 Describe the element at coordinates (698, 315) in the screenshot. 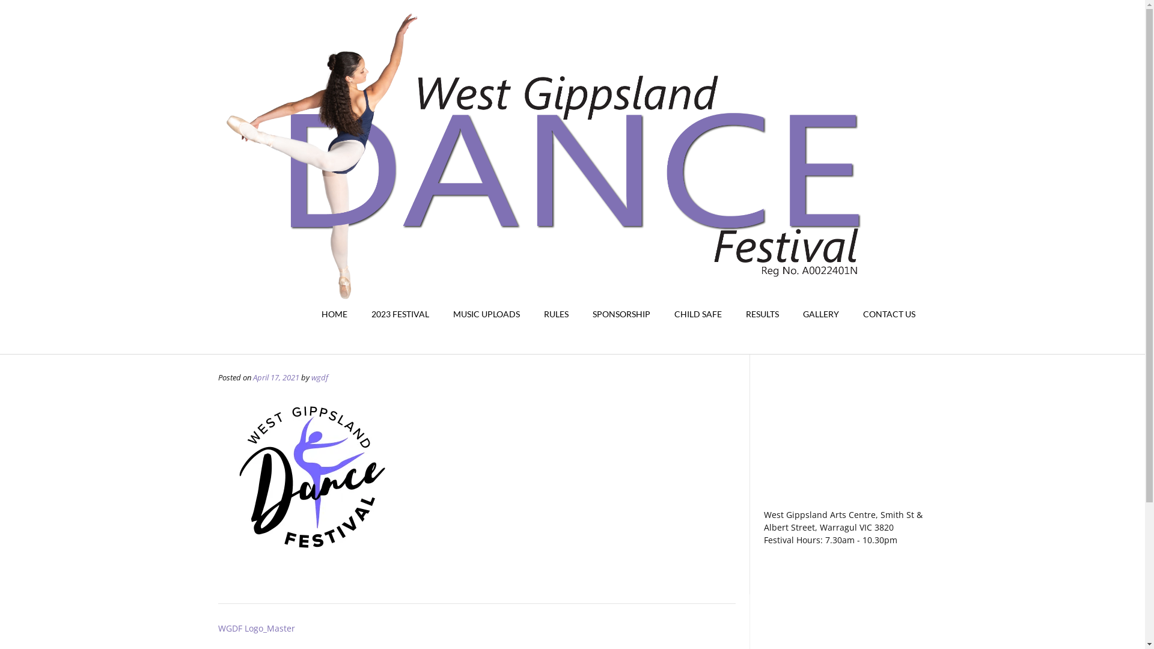

I see `CHILD SAFE` at that location.